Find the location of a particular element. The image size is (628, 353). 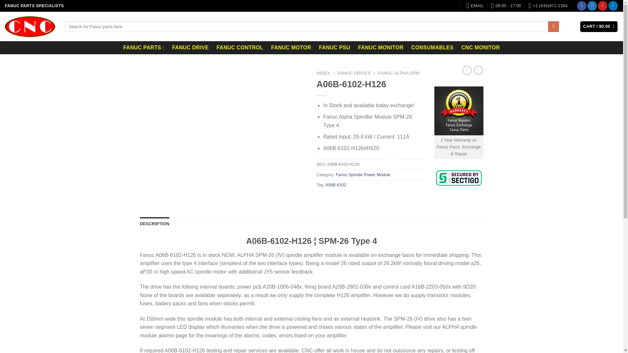

Fanuc parts is located at coordinates (144, 48).